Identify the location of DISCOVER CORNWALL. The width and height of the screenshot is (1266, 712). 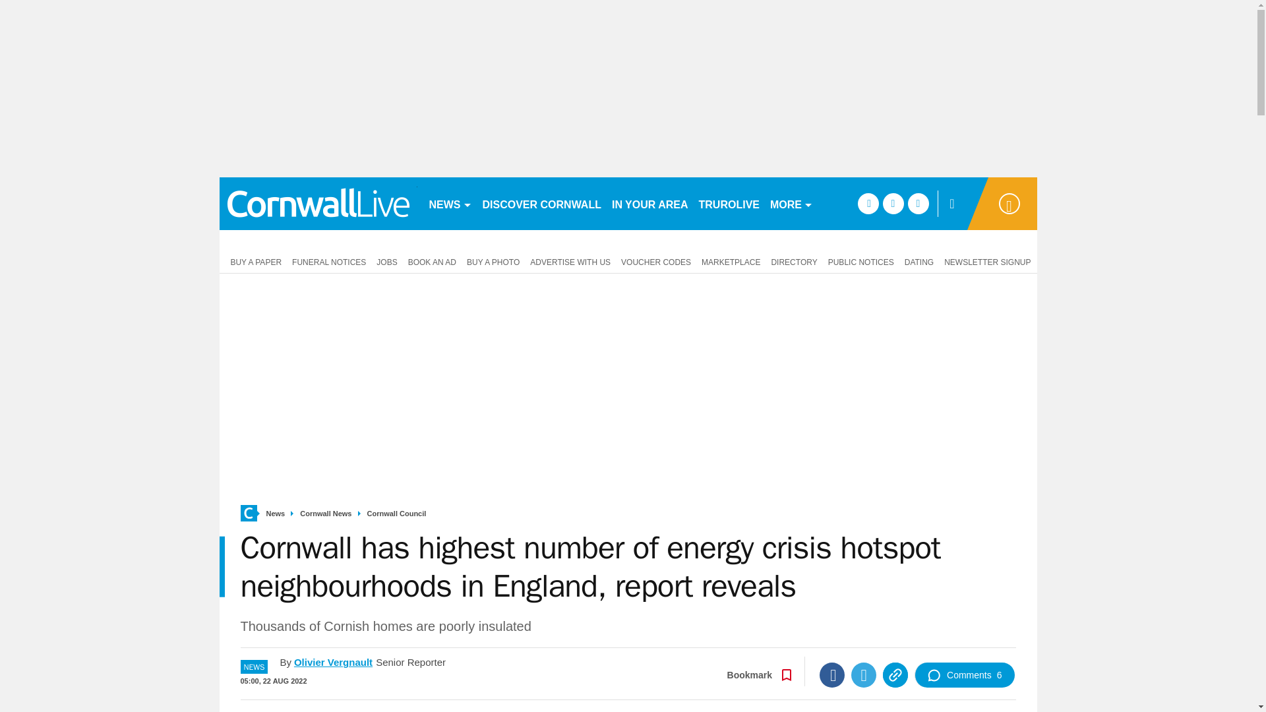
(541, 203).